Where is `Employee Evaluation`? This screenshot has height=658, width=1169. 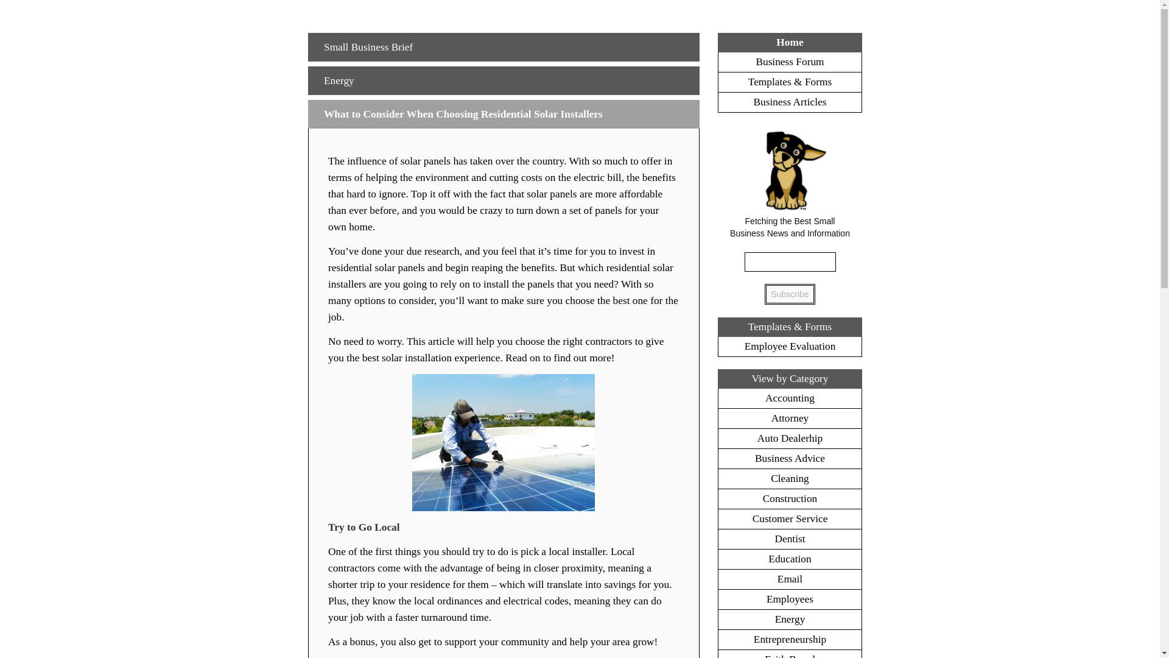 Employee Evaluation is located at coordinates (790, 346).